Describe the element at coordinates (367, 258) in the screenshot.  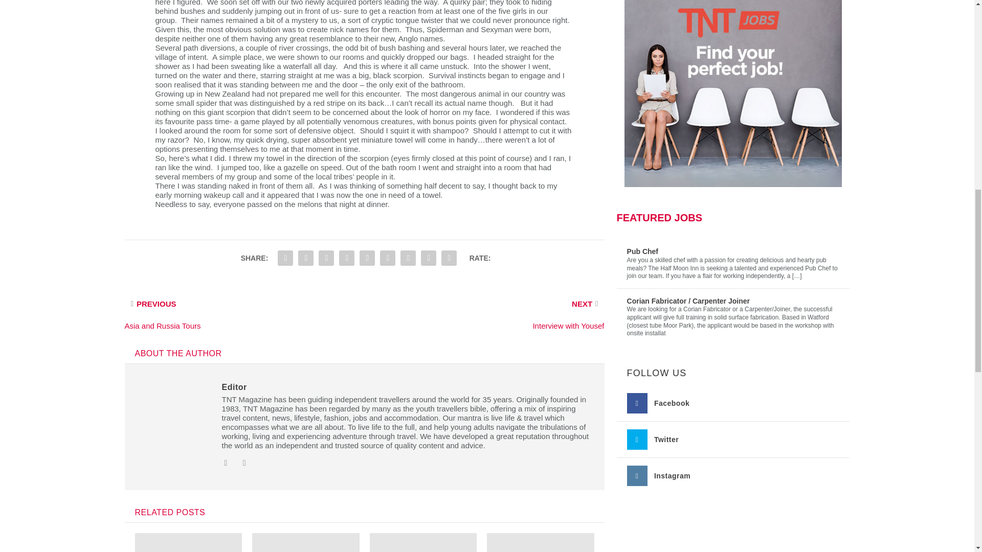
I see `Share "Towel Time in Thailand" via LinkedIn` at that location.